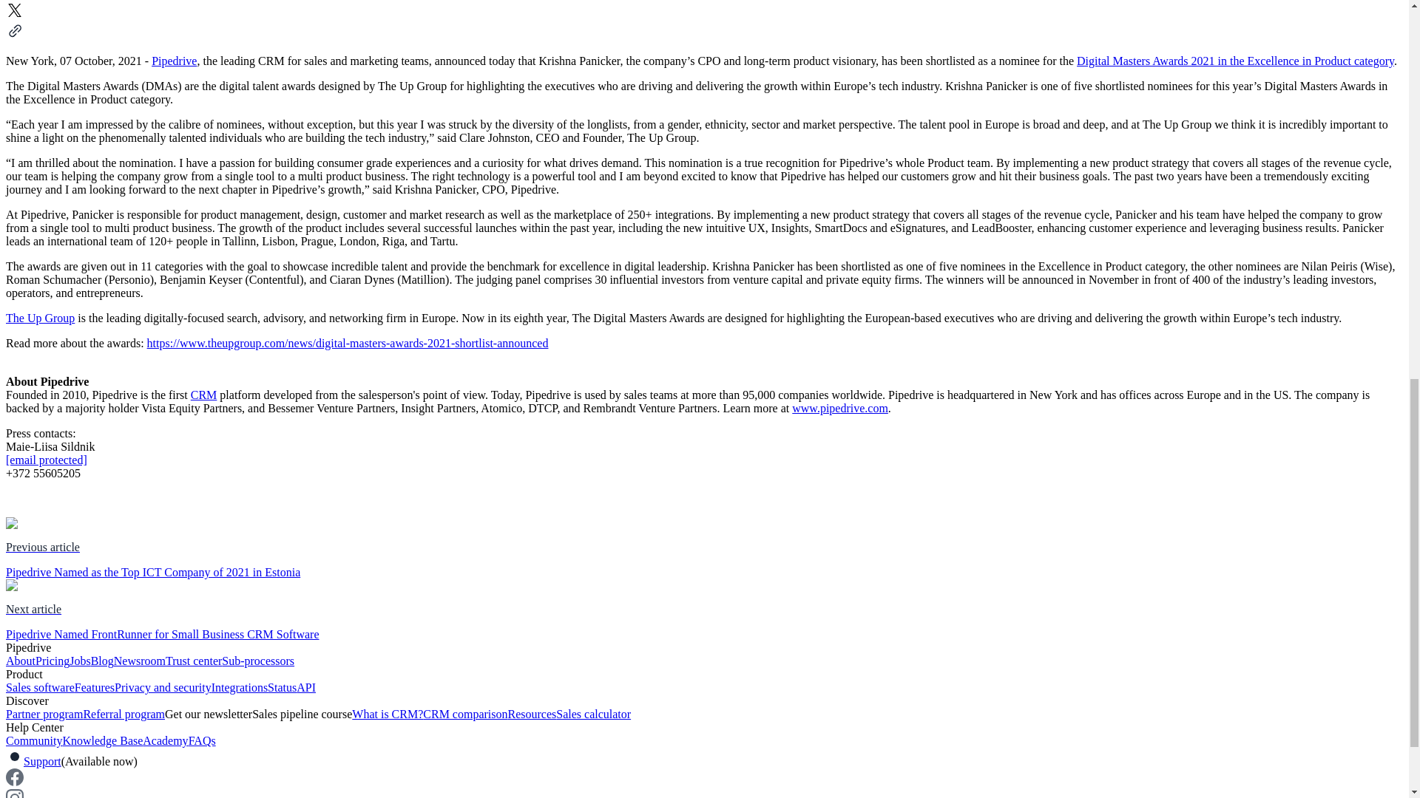 Image resolution: width=1420 pixels, height=798 pixels. I want to click on Sales software, so click(40, 687).